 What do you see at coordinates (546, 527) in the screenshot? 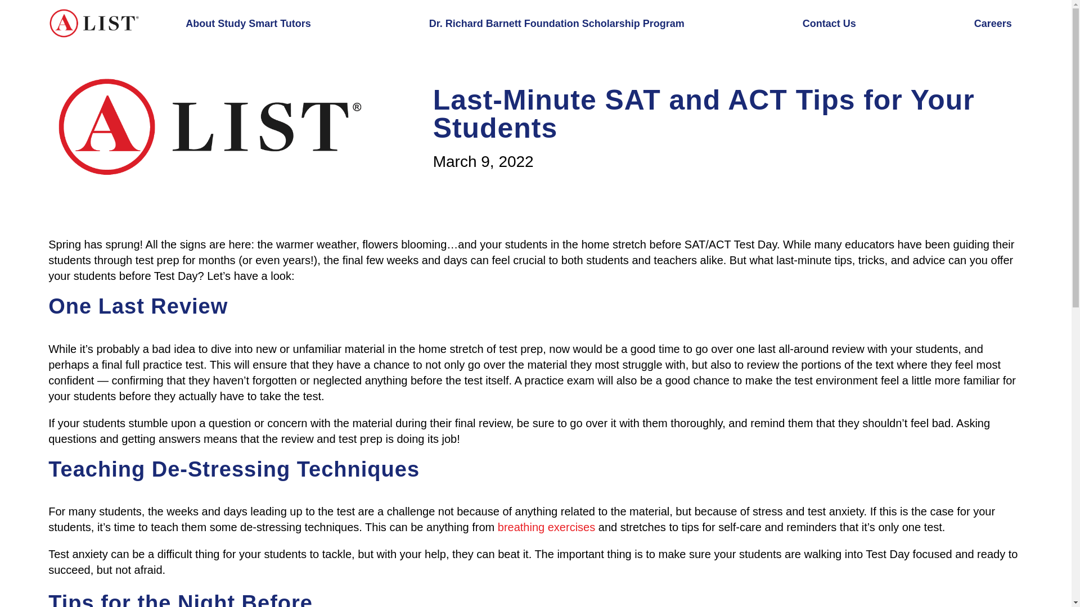
I see `breathing exercises` at bounding box center [546, 527].